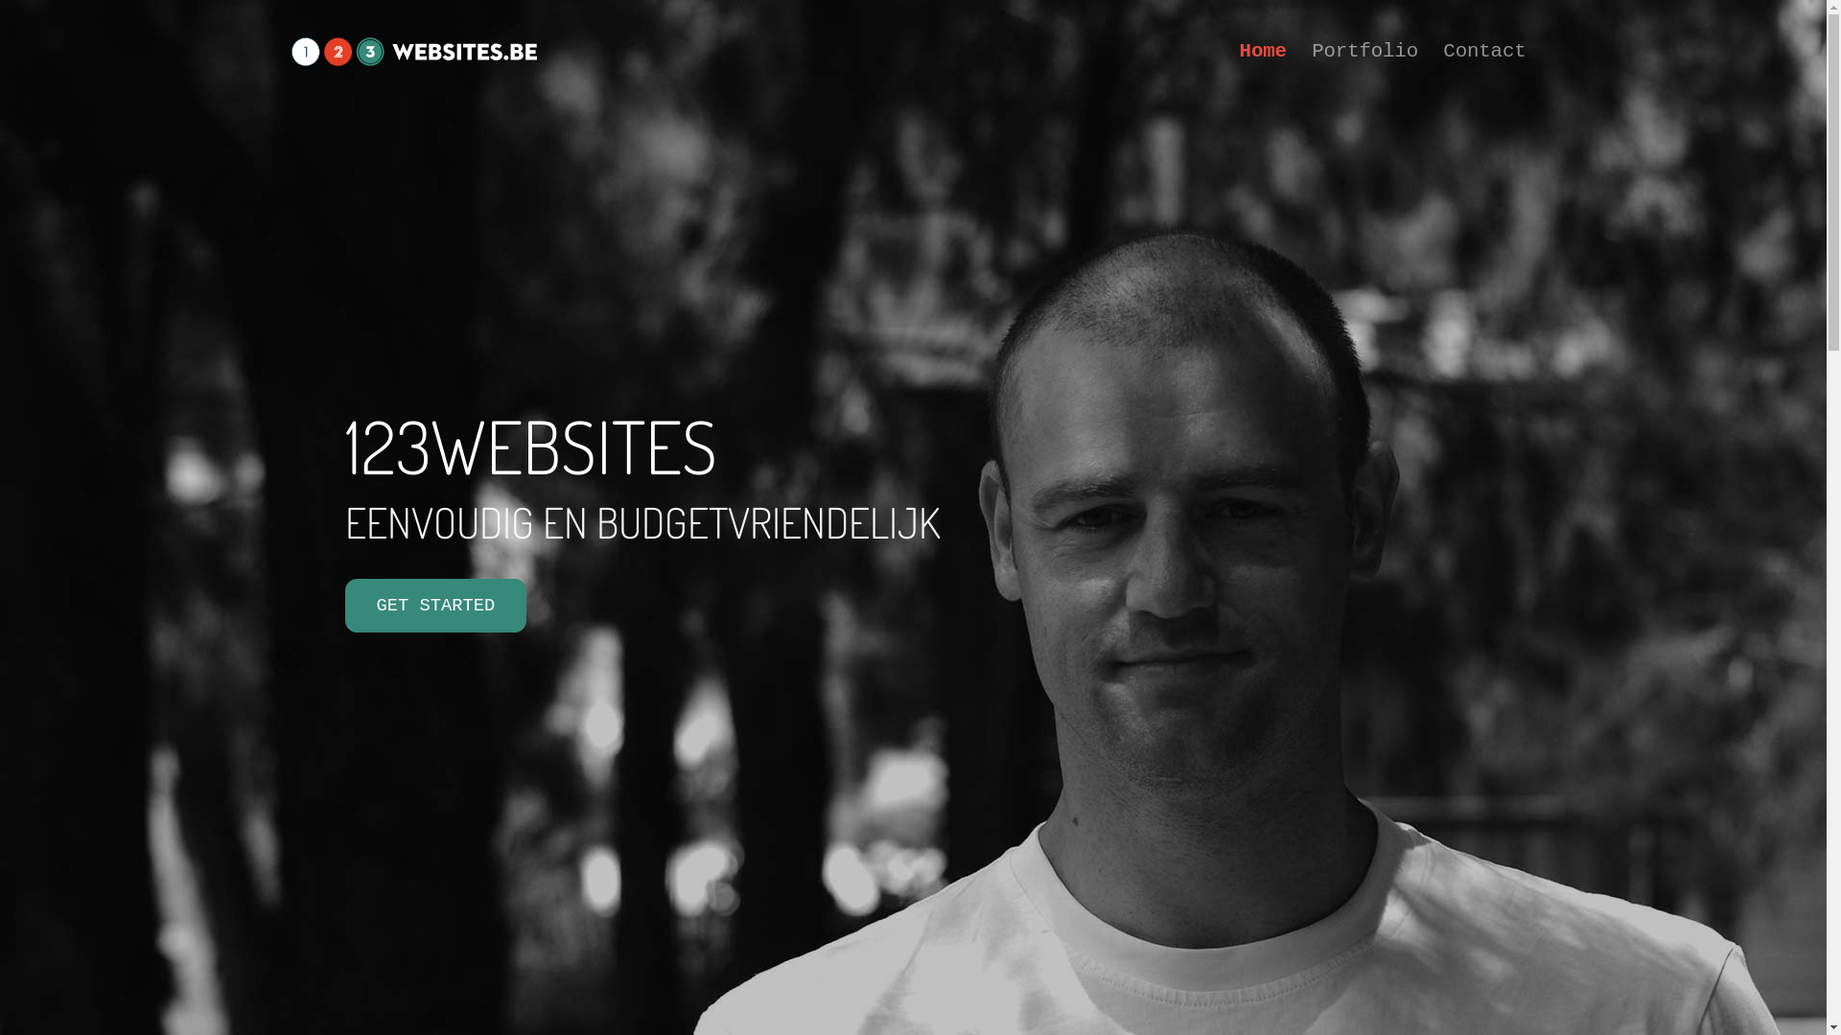 The height and width of the screenshot is (1035, 1841). I want to click on Portfolio, so click(1428, 30).